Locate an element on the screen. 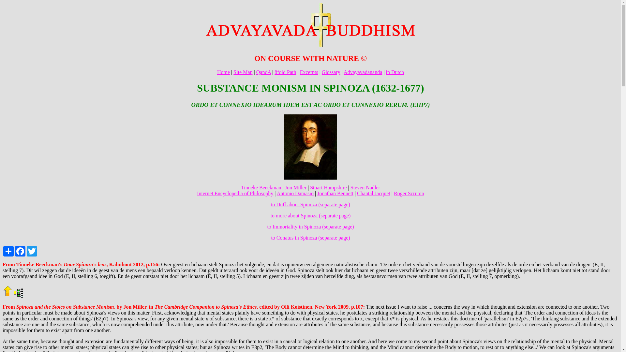  Home is located at coordinates (223, 72).